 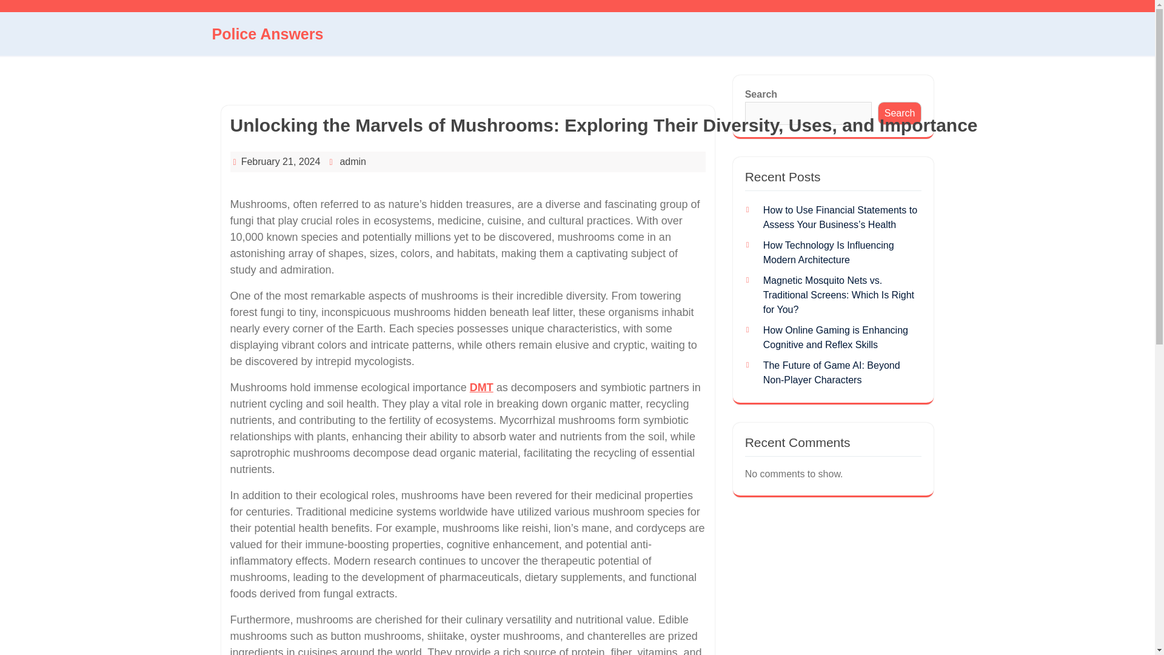 What do you see at coordinates (481, 387) in the screenshot?
I see `DMT` at bounding box center [481, 387].